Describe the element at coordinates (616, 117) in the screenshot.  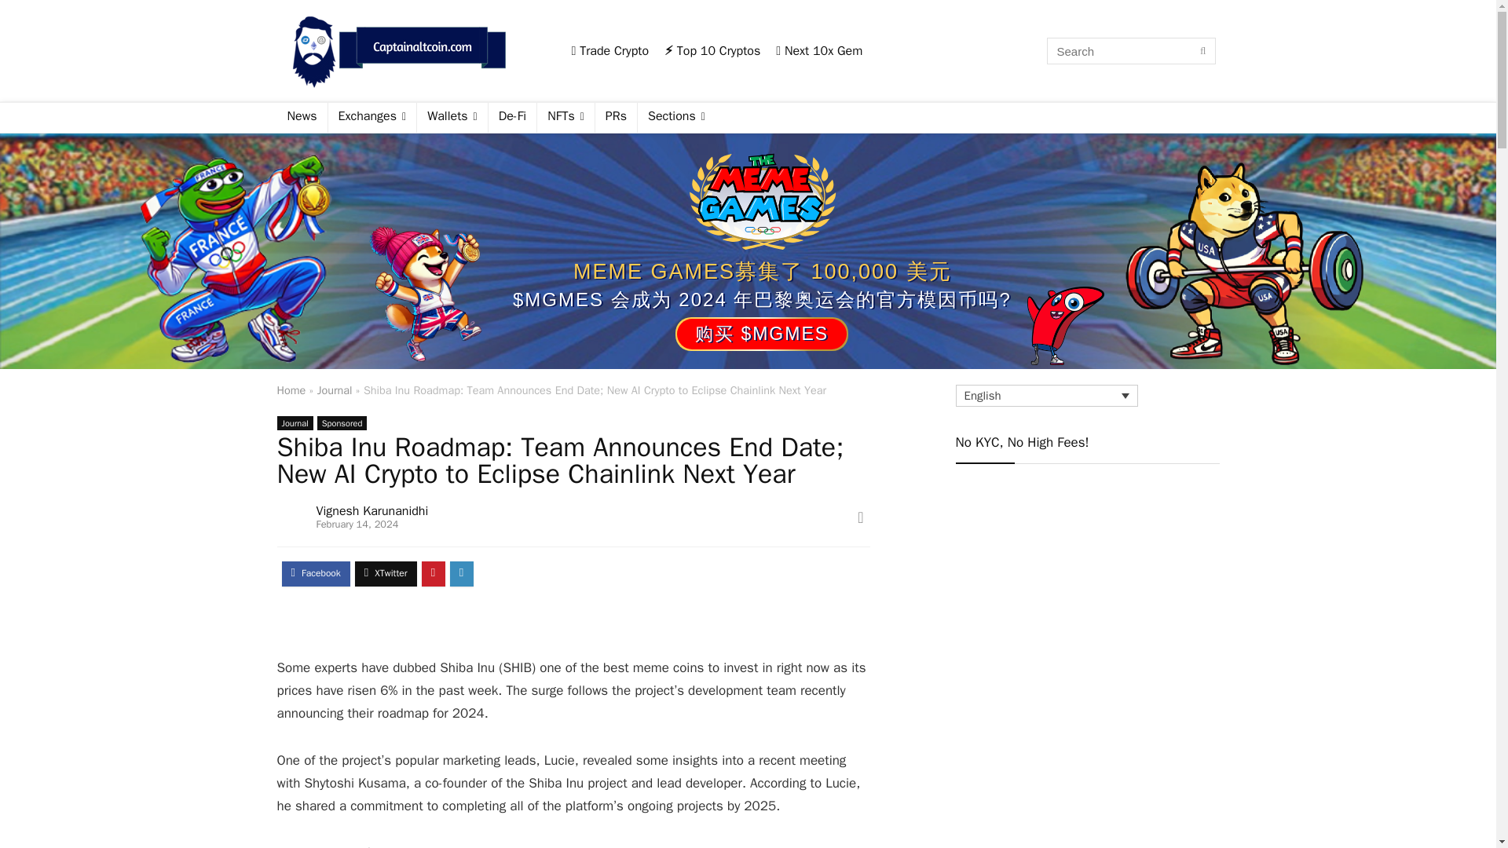
I see `PRs` at that location.